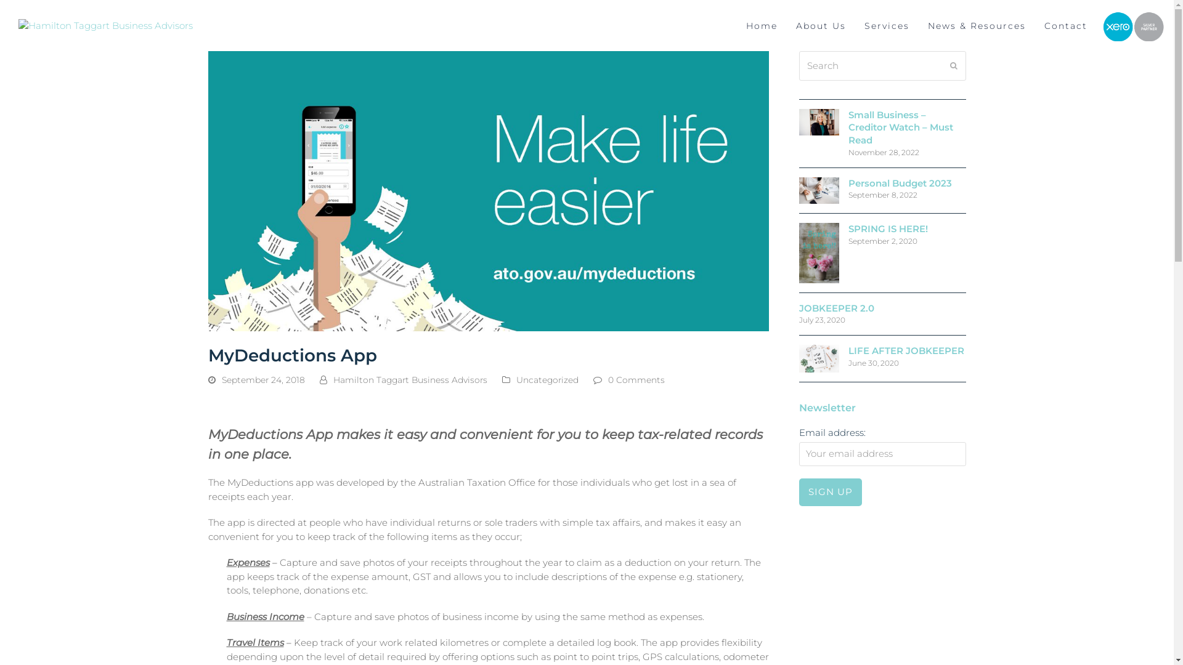 This screenshot has height=665, width=1183. What do you see at coordinates (636, 381) in the screenshot?
I see `0 Comments` at bounding box center [636, 381].